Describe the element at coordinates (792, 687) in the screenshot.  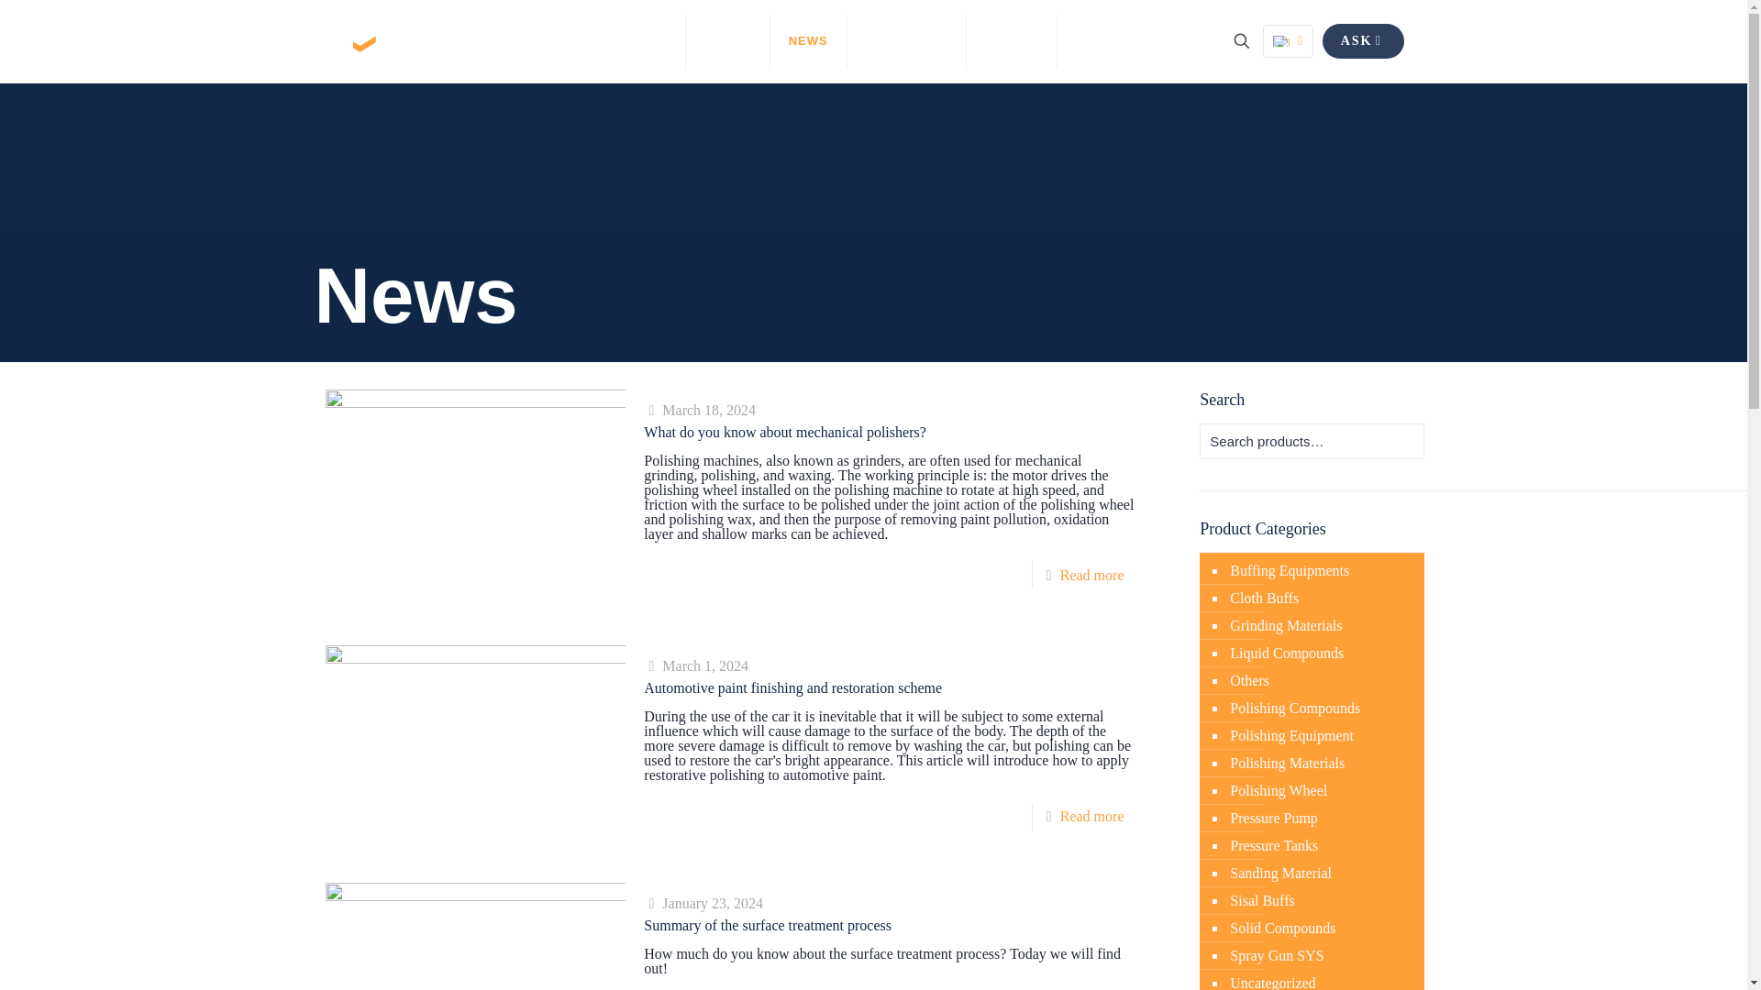
I see `Automotive paint finishing and restoration scheme` at that location.